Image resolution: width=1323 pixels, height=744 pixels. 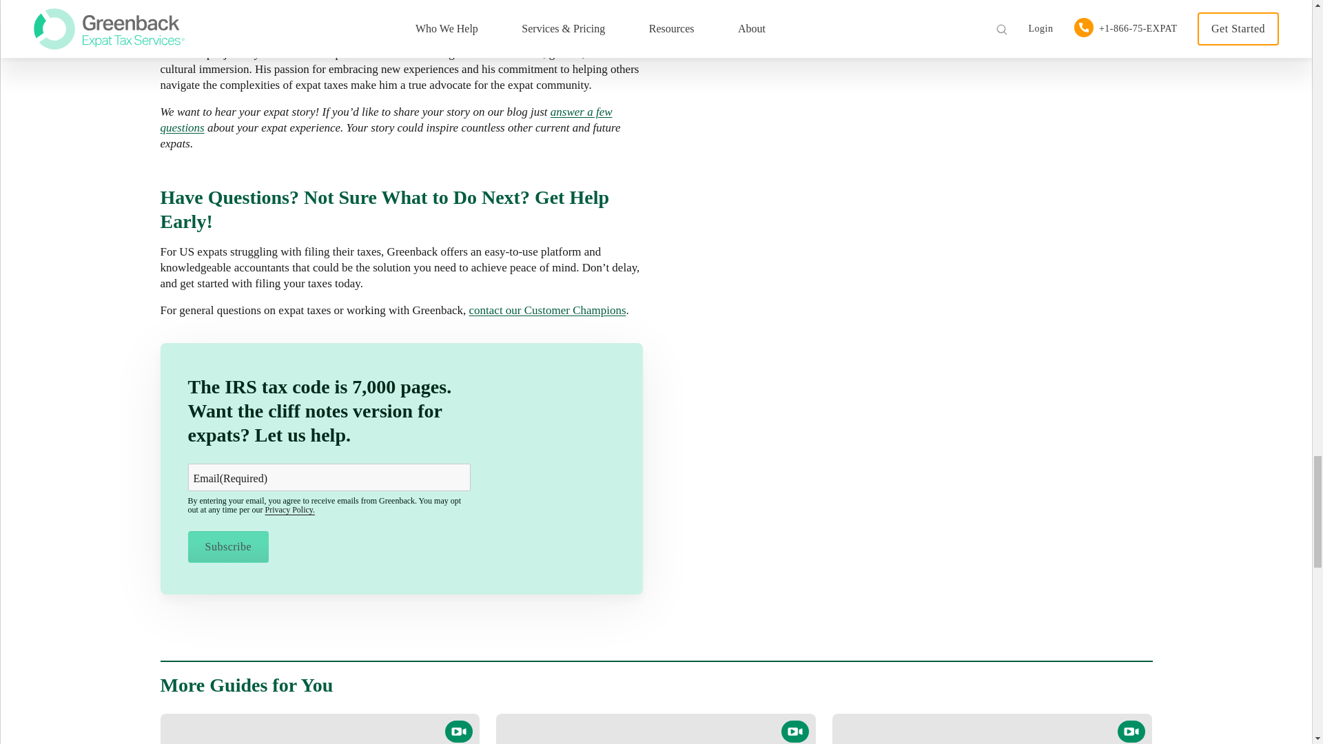 I want to click on Digital Nomad Taxes: 8 Things You Need to Know, so click(x=992, y=729).